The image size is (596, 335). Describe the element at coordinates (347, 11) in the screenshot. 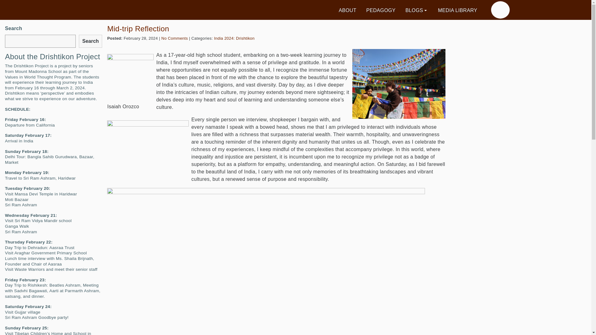

I see `ABOUT` at that location.